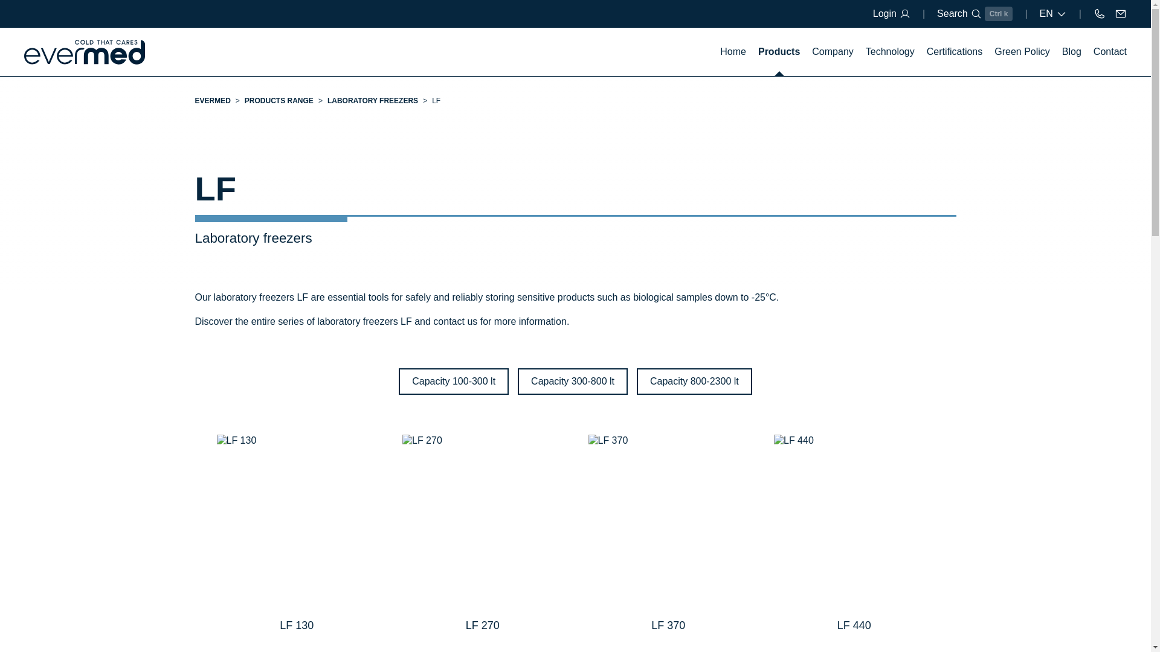 This screenshot has height=652, width=1160. I want to click on Certifications, so click(955, 52).